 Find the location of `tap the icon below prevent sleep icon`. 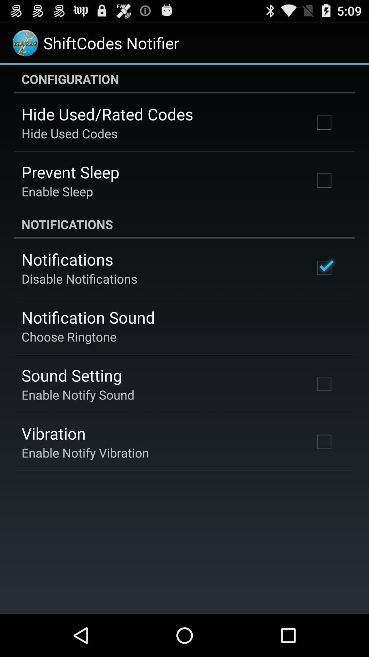

tap the icon below prevent sleep icon is located at coordinates (57, 191).